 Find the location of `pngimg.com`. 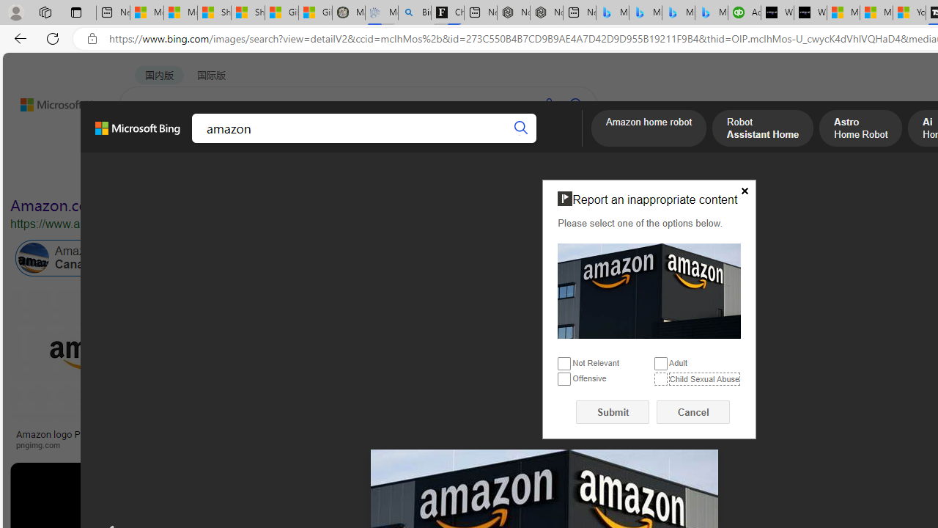

pngimg.com is located at coordinates (43, 444).